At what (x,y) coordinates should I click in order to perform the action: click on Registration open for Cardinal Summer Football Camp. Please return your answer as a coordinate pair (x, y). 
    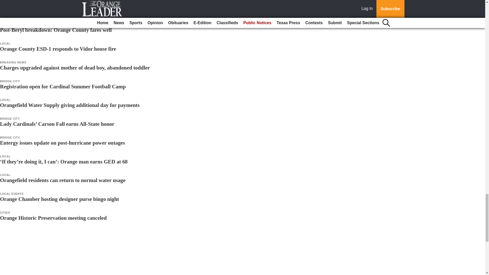
    Looking at the image, I should click on (63, 87).